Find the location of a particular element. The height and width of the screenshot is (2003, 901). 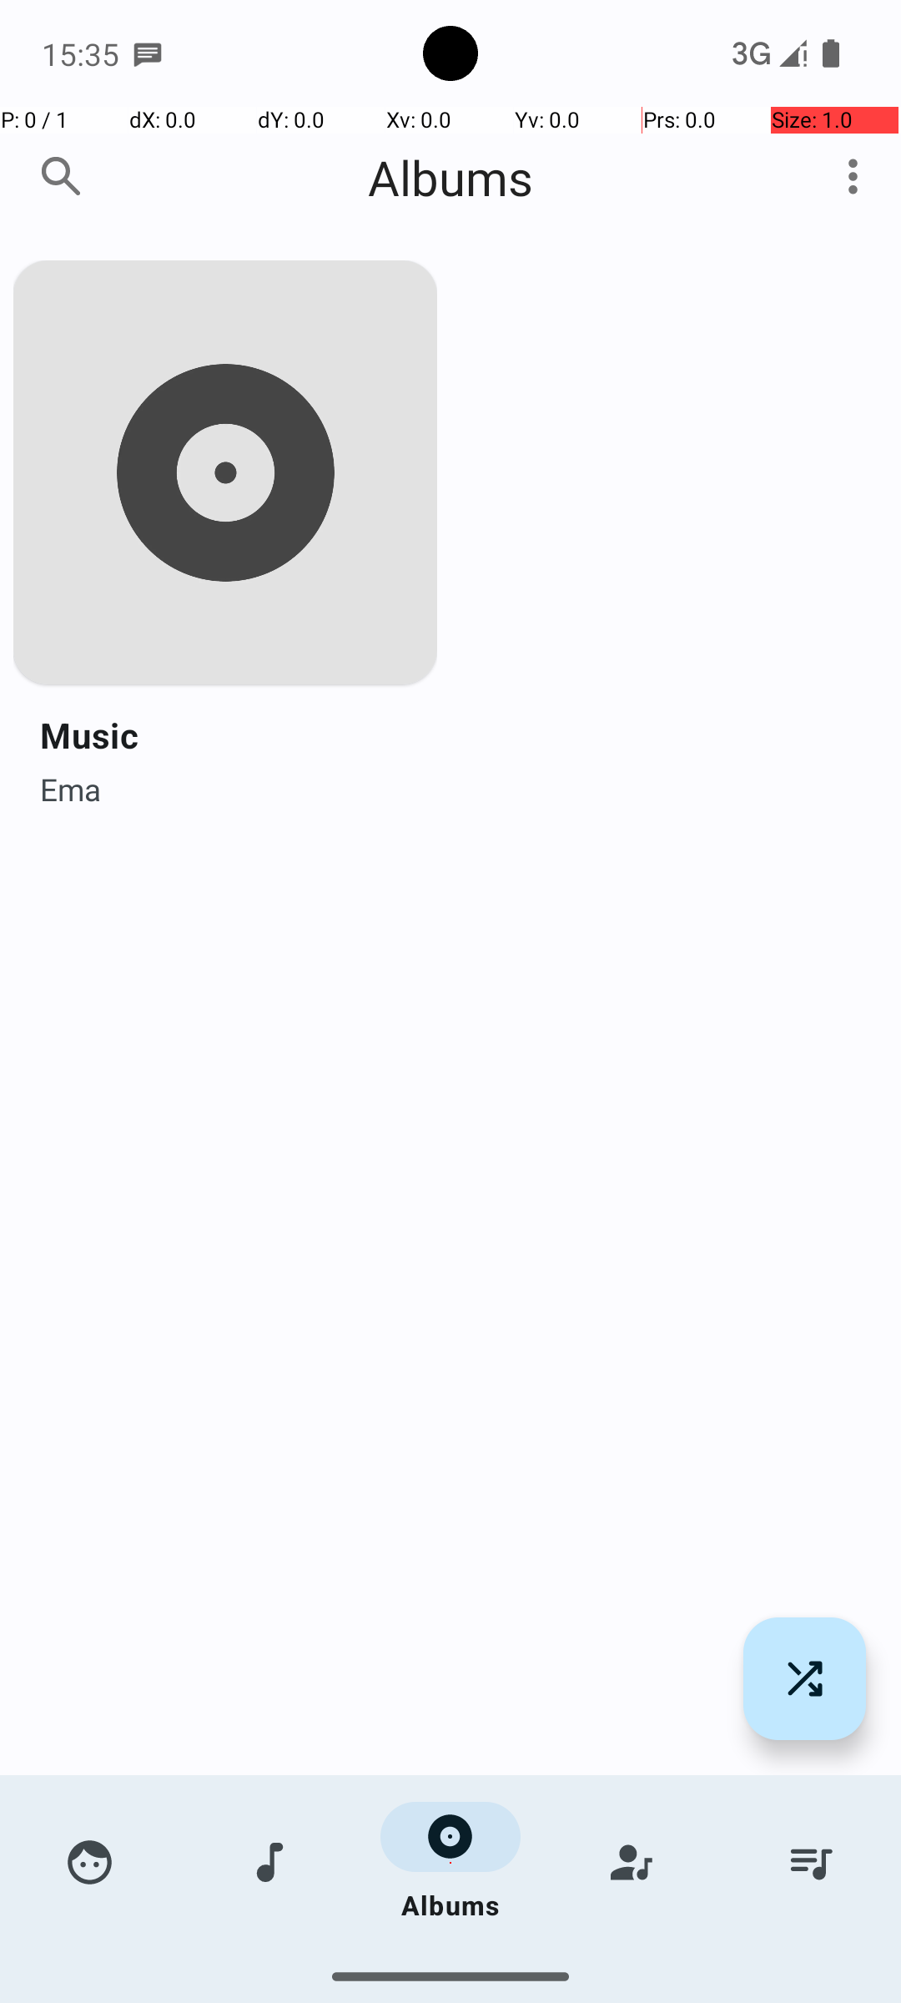

Music is located at coordinates (89, 734).